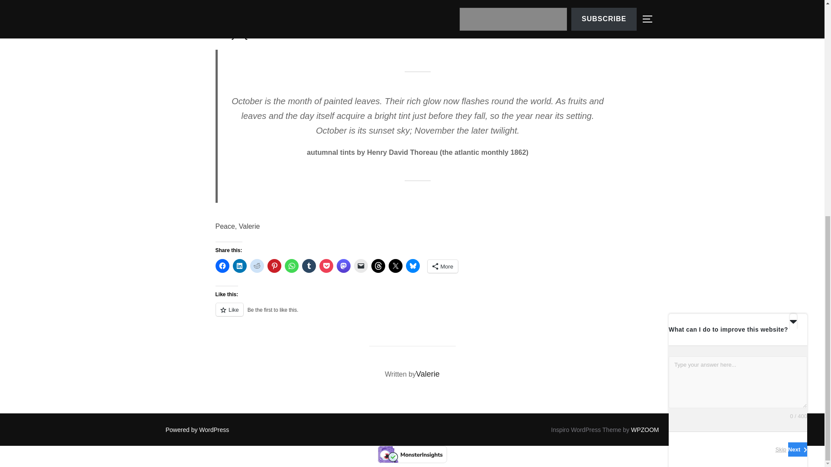 The image size is (831, 467). What do you see at coordinates (326, 265) in the screenshot?
I see `Click to share on Pocket` at bounding box center [326, 265].